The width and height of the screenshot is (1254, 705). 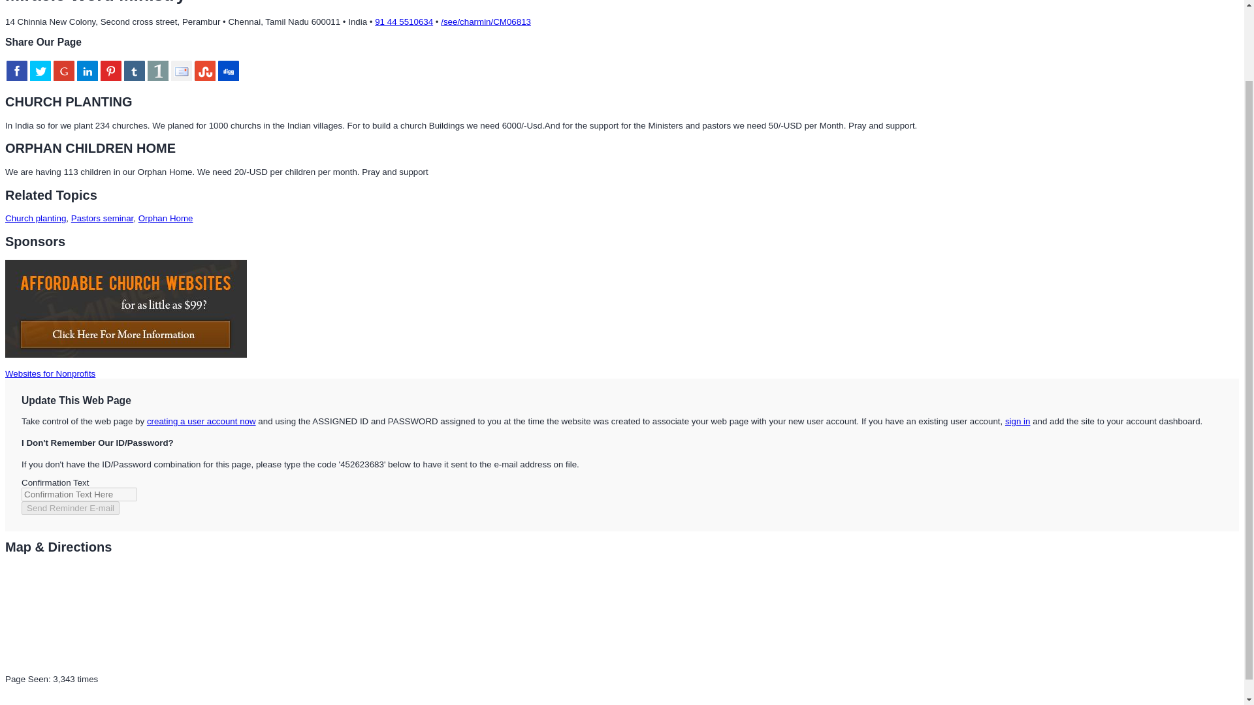 What do you see at coordinates (103, 218) in the screenshot?
I see `Pastors seminar` at bounding box center [103, 218].